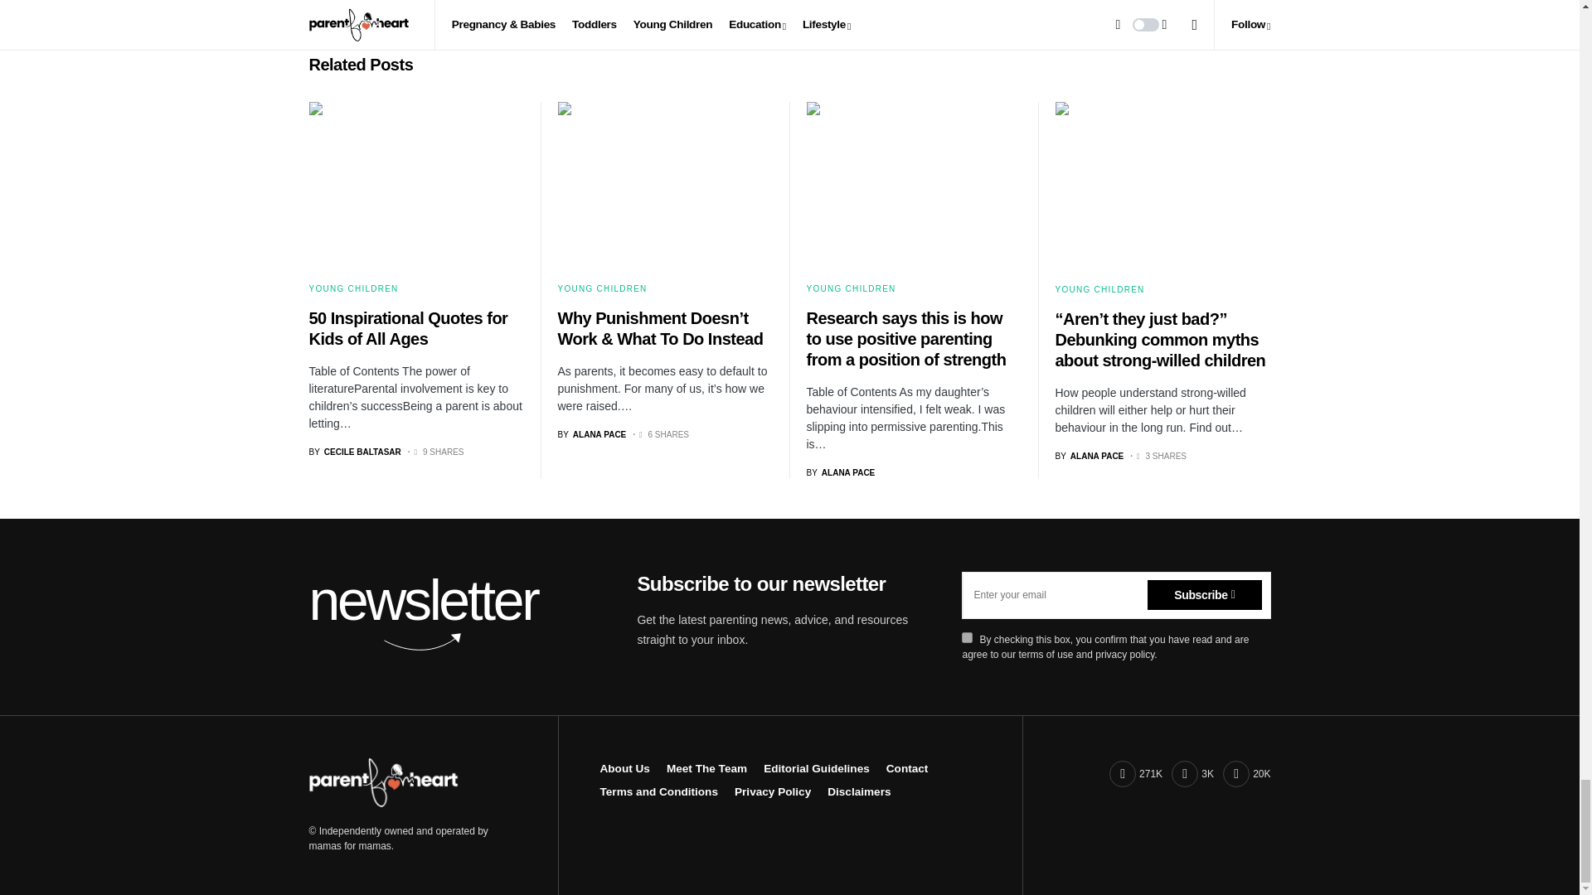 The width and height of the screenshot is (1592, 895). What do you see at coordinates (1089, 456) in the screenshot?
I see `View all posts by Alana Pace` at bounding box center [1089, 456].